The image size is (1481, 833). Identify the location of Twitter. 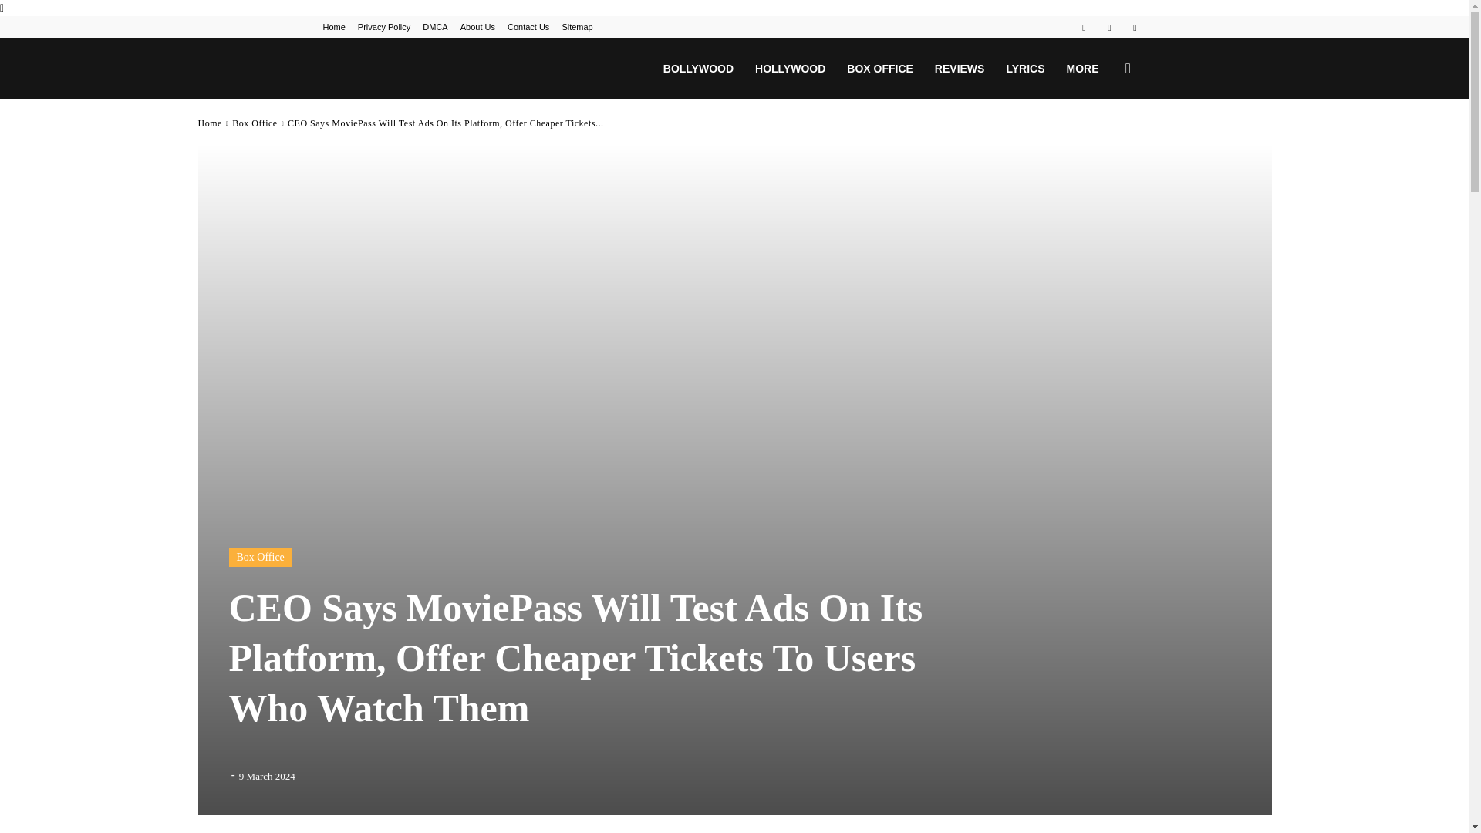
(1134, 26).